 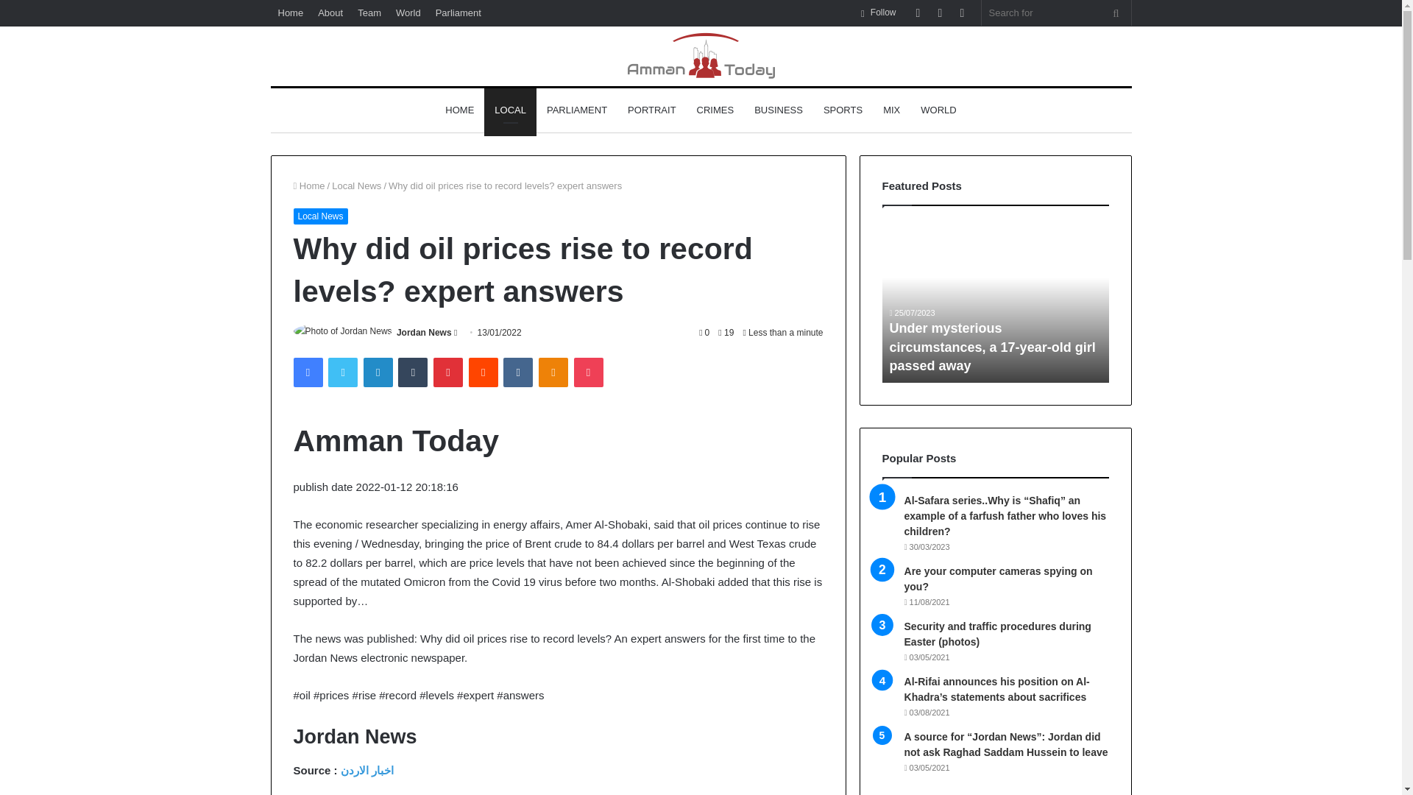 What do you see at coordinates (879, 13) in the screenshot?
I see `Follow` at bounding box center [879, 13].